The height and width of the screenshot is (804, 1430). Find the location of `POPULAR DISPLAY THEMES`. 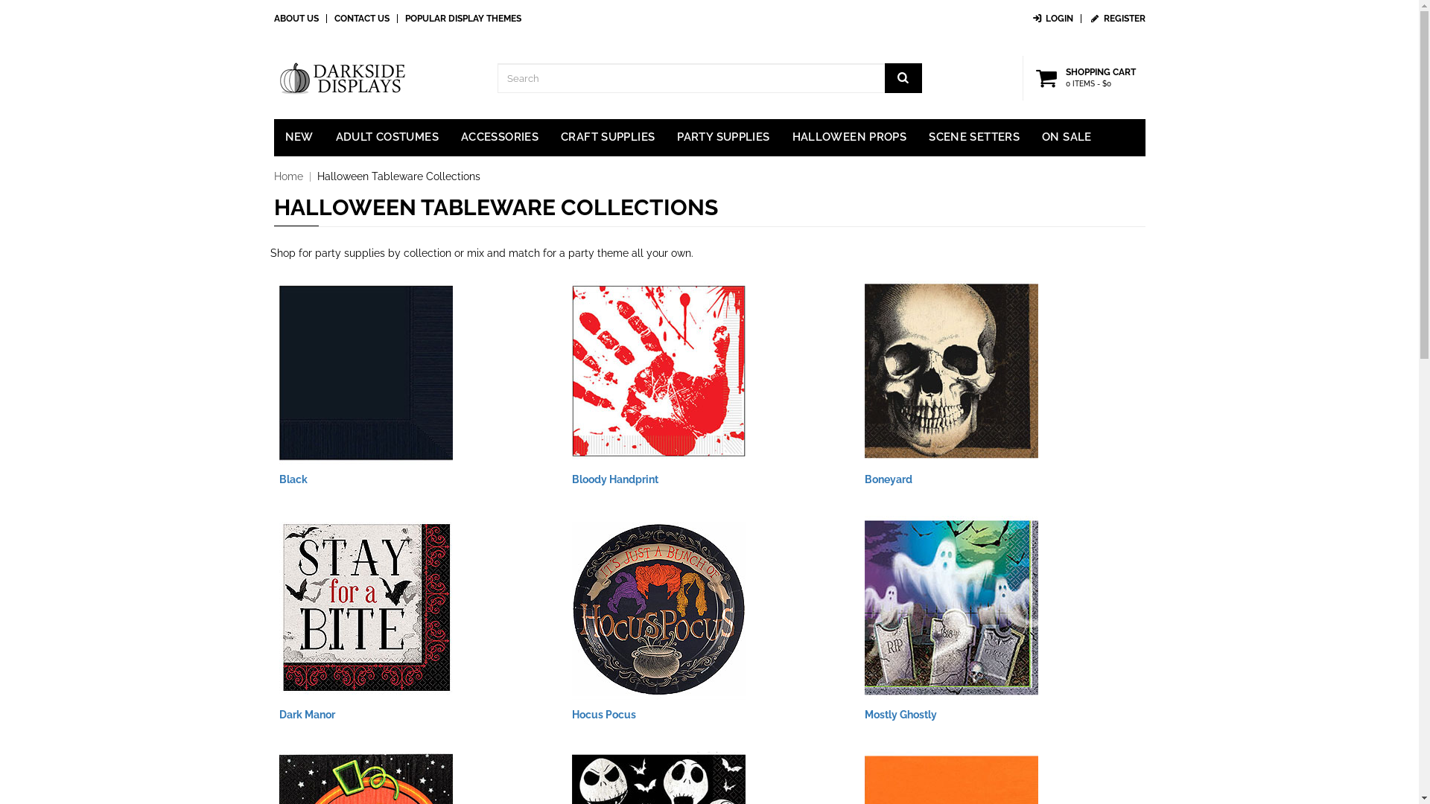

POPULAR DISPLAY THEMES is located at coordinates (463, 19).